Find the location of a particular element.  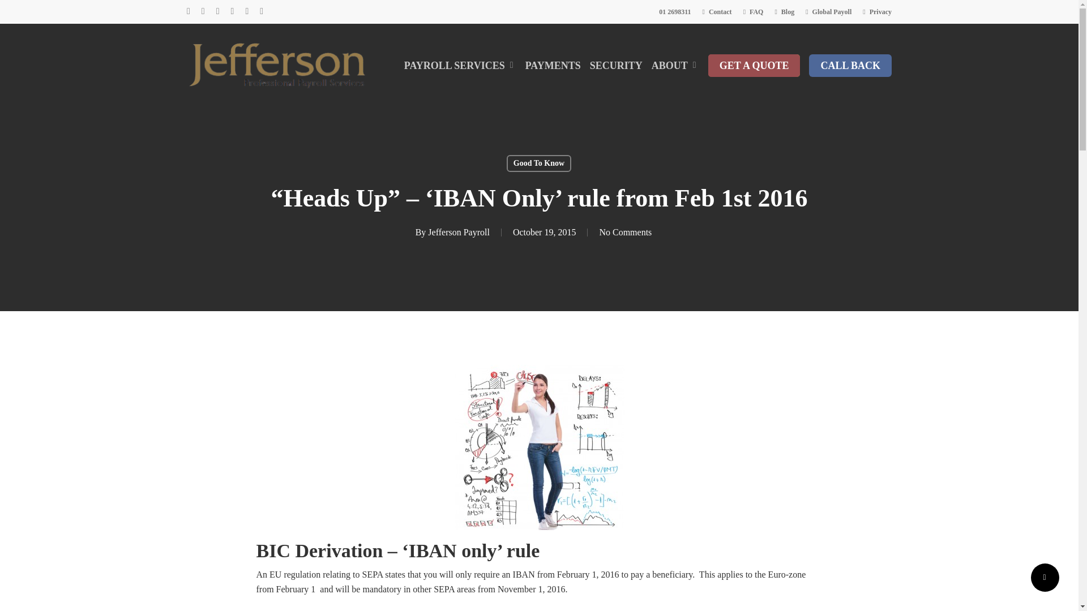

Privacy is located at coordinates (877, 11).